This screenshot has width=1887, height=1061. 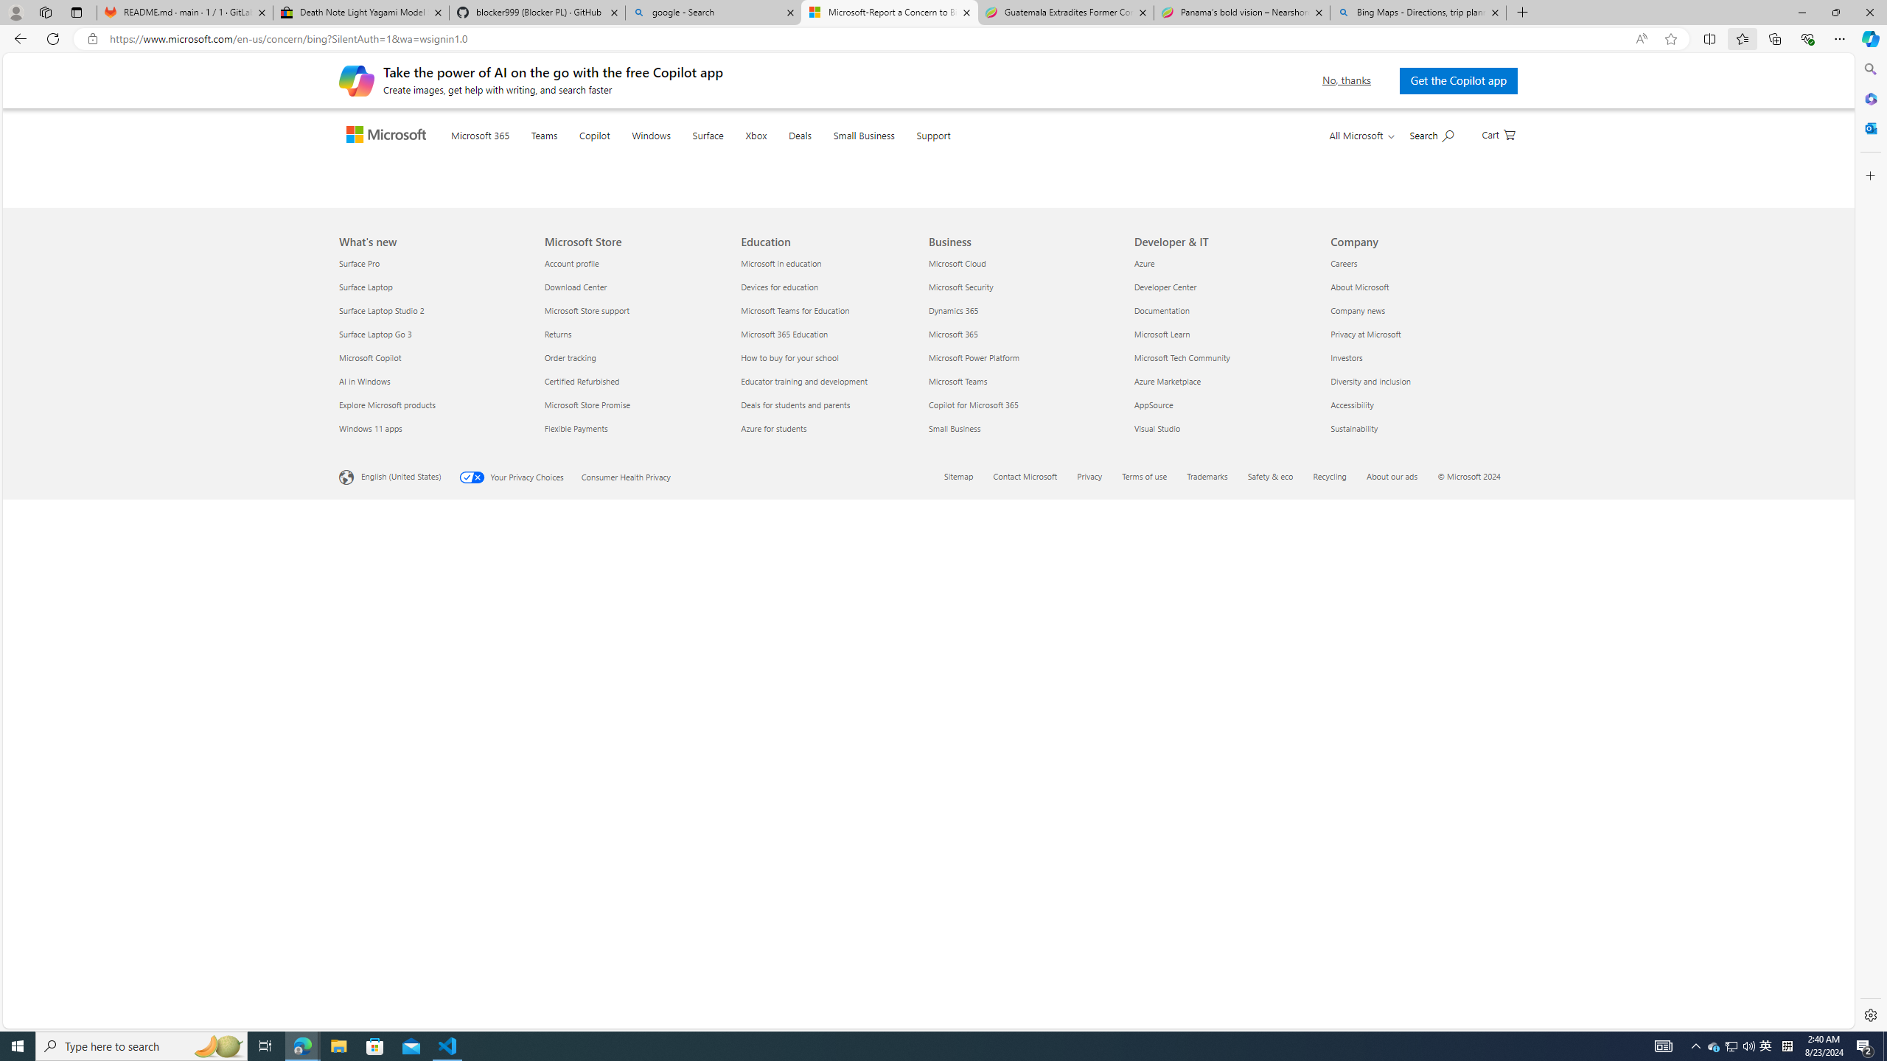 I want to click on Microsoft Learn Developer & IT, so click(x=1162, y=852).